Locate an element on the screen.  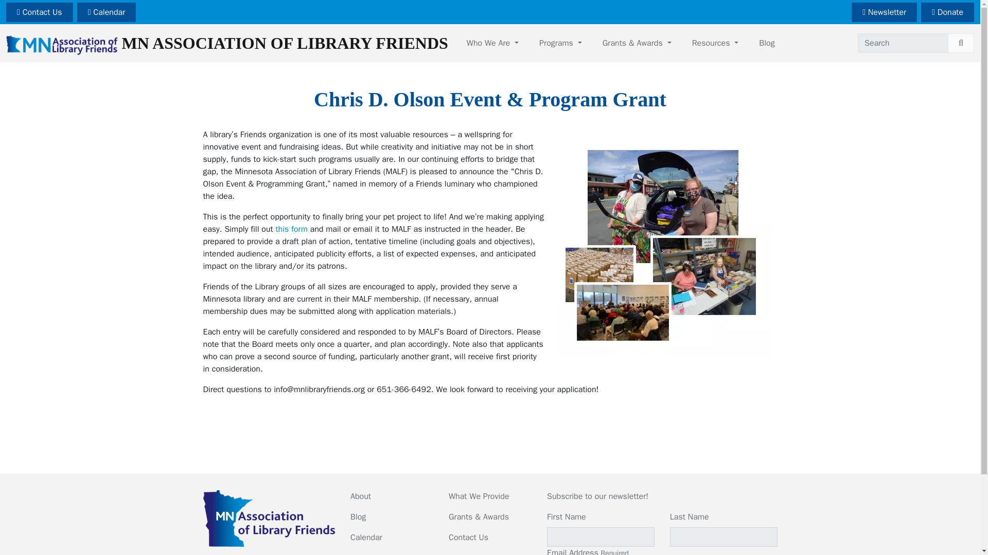
Programs is located at coordinates (560, 43).